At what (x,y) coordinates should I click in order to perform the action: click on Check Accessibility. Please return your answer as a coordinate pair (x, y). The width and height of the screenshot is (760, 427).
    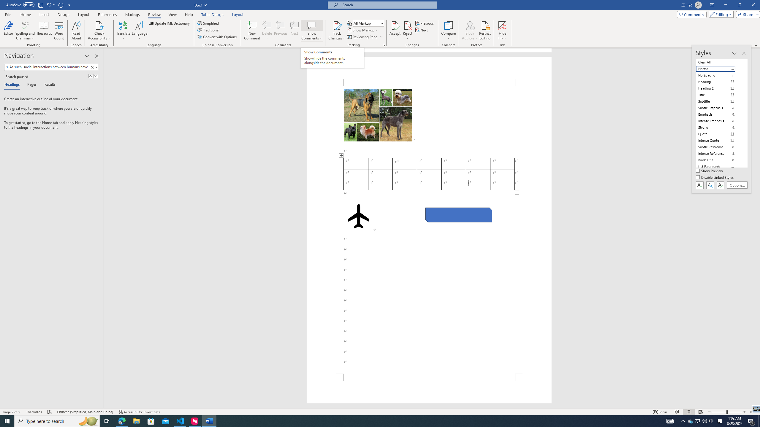
    Looking at the image, I should click on (99, 25).